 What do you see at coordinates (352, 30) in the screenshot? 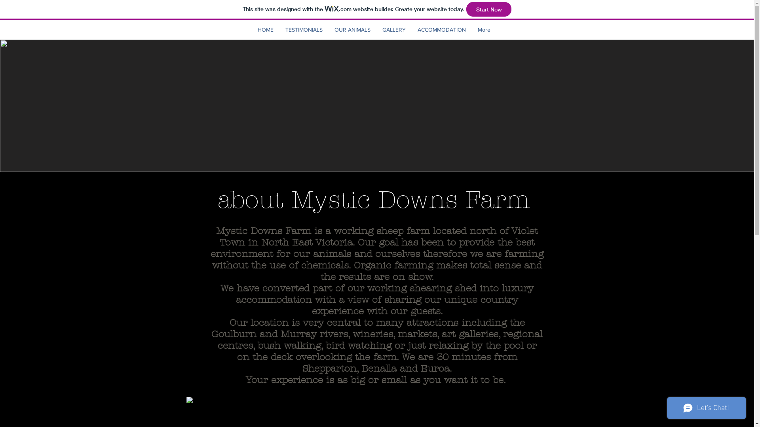
I see `OUR ANIMALS` at bounding box center [352, 30].